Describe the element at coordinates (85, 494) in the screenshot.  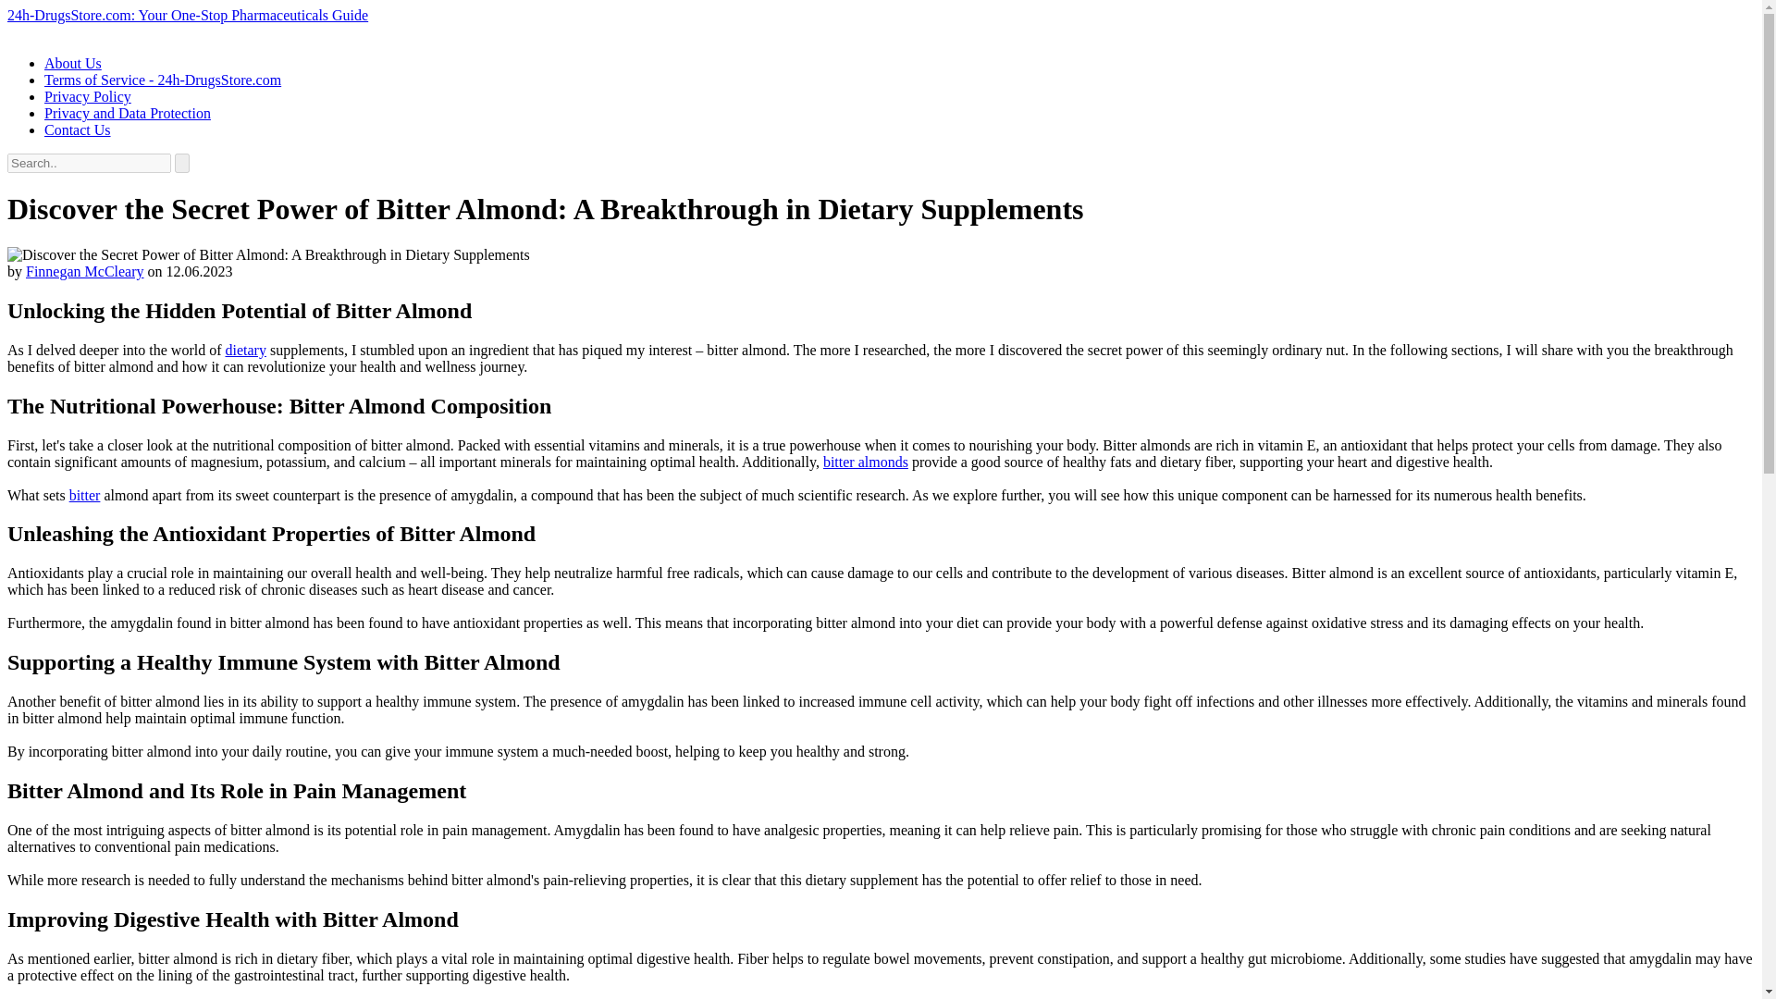
I see `Link - The Garden of Medicinal Plants` at that location.